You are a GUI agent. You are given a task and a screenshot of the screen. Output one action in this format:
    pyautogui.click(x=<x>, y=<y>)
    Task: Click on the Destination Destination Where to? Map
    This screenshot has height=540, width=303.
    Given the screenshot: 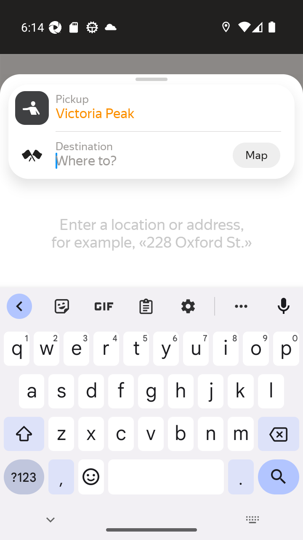 What is the action you would take?
    pyautogui.click(x=151, y=155)
    